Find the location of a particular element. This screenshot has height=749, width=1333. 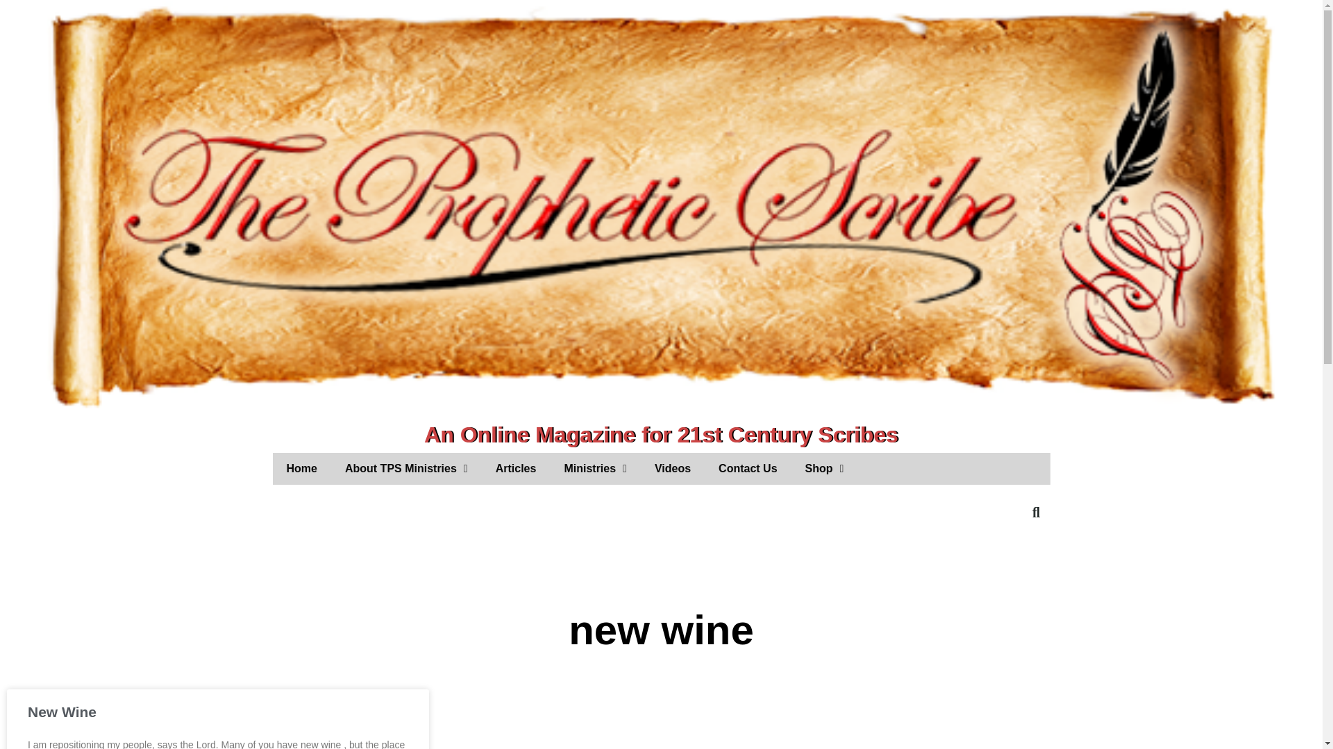

Articles is located at coordinates (515, 469).